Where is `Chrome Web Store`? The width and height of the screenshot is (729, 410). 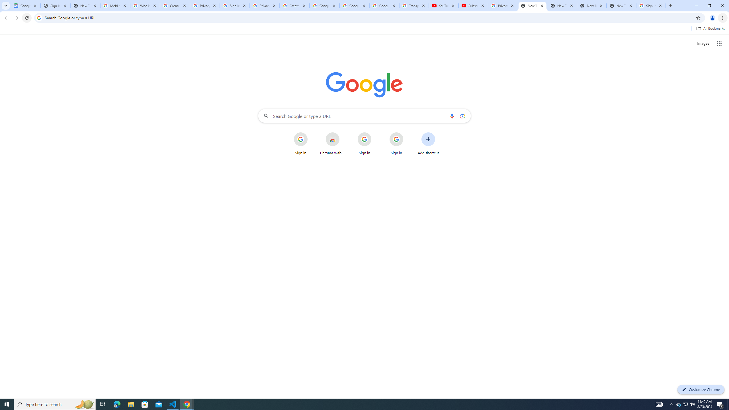 Chrome Web Store is located at coordinates (332, 144).